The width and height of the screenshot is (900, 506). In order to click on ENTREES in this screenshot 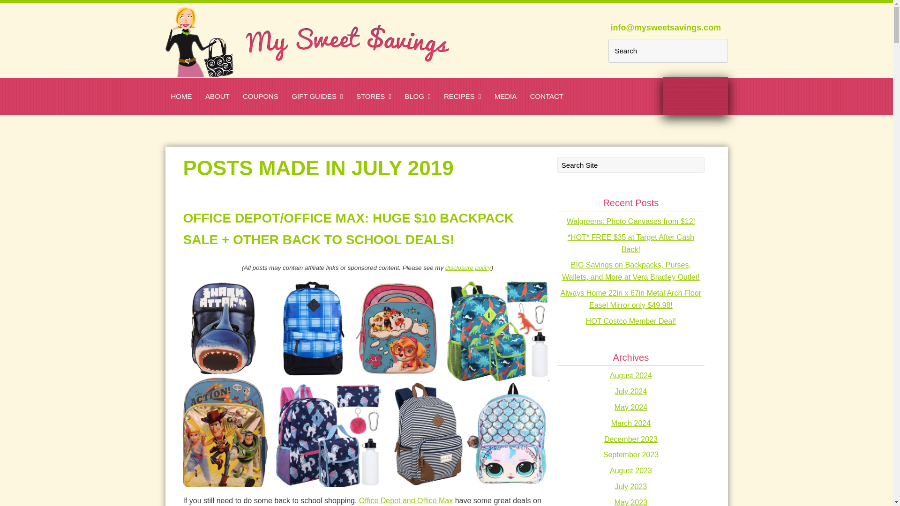, I will do `click(501, 116)`.